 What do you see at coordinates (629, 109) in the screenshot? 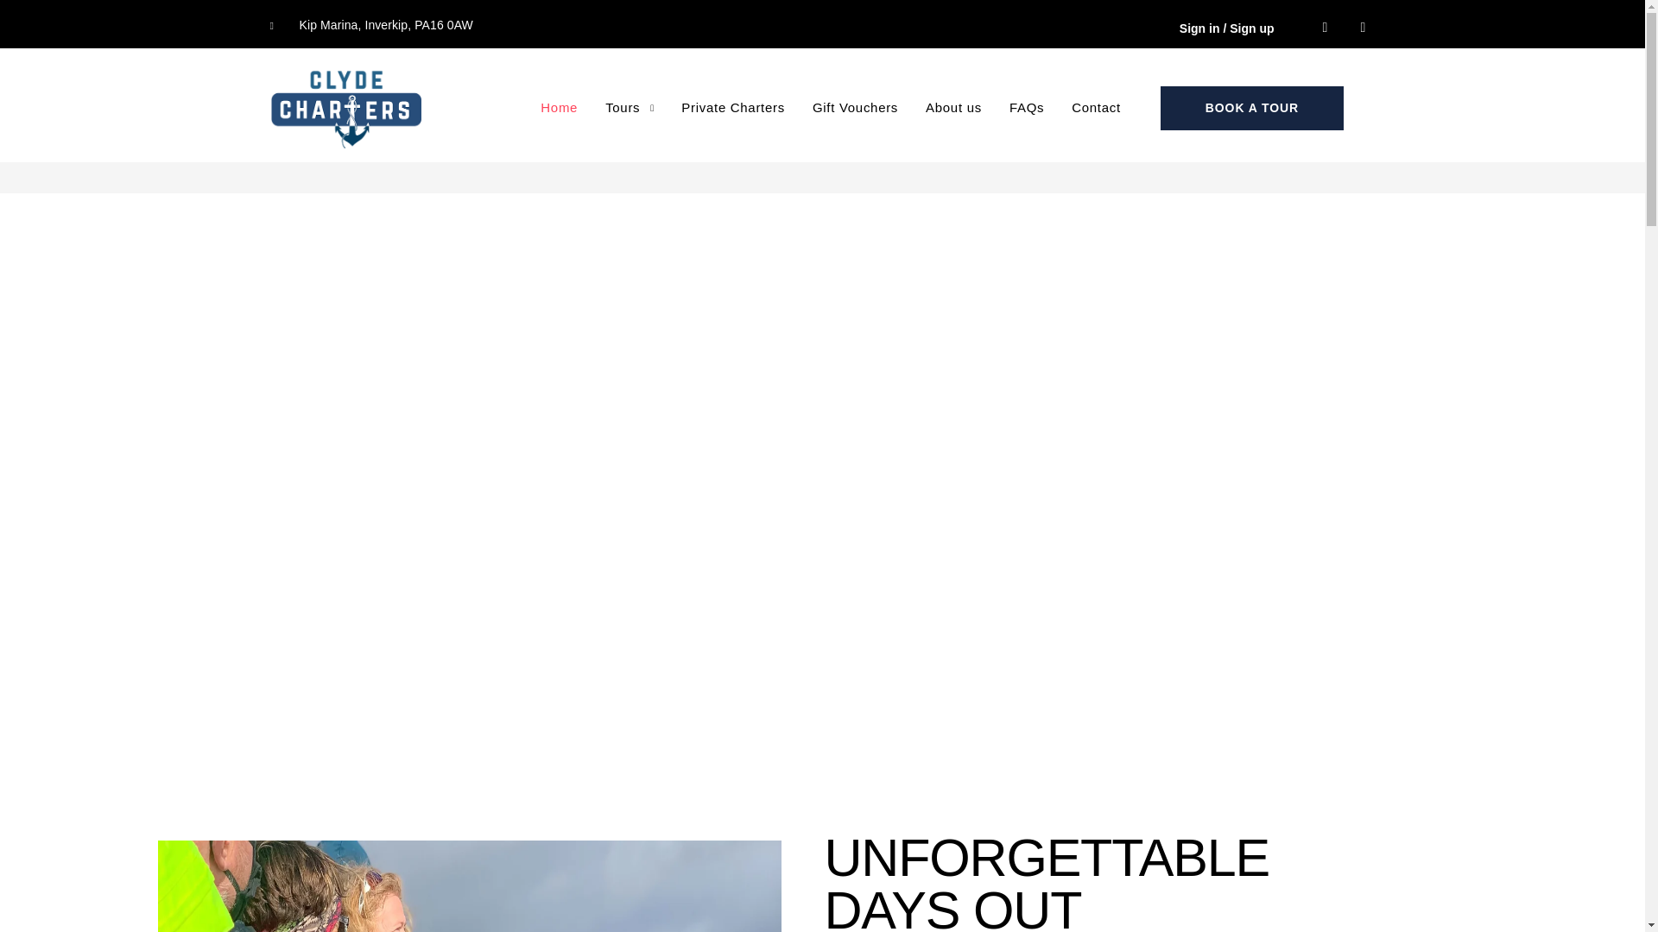
I see `Tours` at bounding box center [629, 109].